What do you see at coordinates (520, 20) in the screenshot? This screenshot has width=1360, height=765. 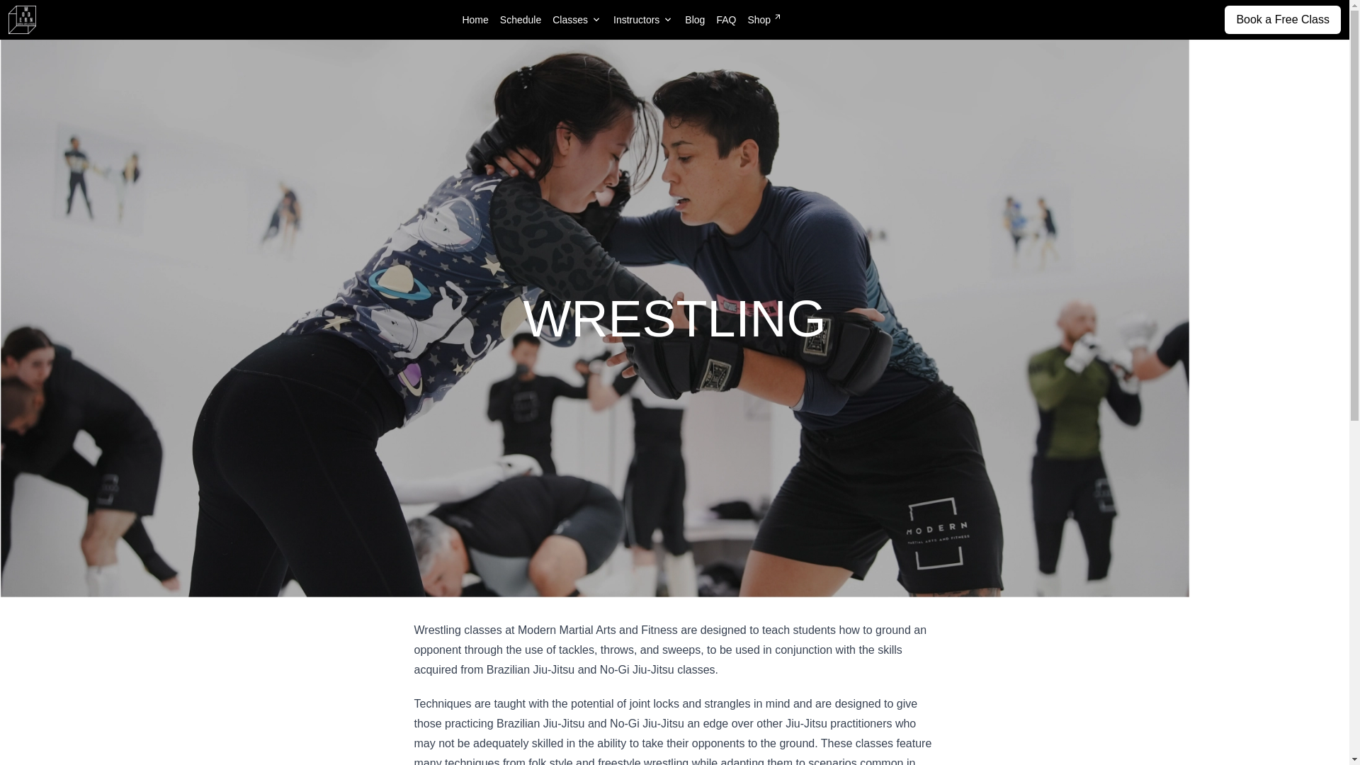 I see `Schedule` at bounding box center [520, 20].